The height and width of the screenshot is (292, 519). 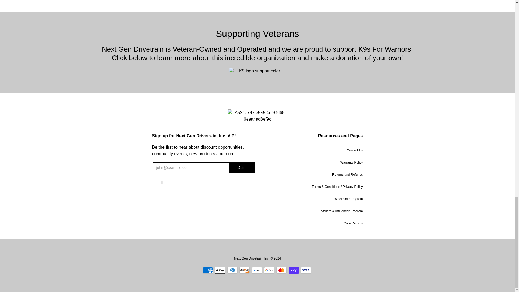 What do you see at coordinates (242, 168) in the screenshot?
I see `Join` at bounding box center [242, 168].